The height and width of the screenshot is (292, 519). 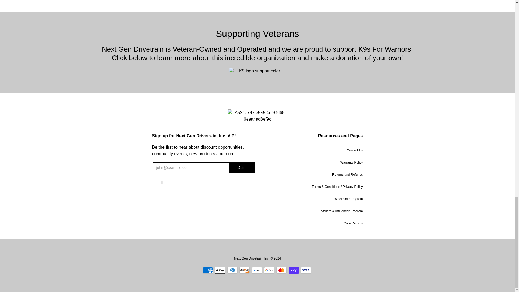 What do you see at coordinates (242, 168) in the screenshot?
I see `Join` at bounding box center [242, 168].